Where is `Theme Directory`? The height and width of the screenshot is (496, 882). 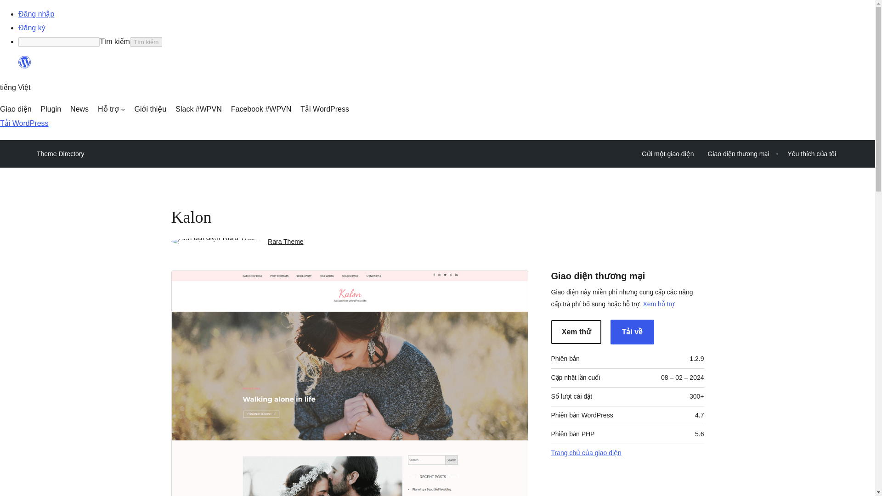 Theme Directory is located at coordinates (60, 153).